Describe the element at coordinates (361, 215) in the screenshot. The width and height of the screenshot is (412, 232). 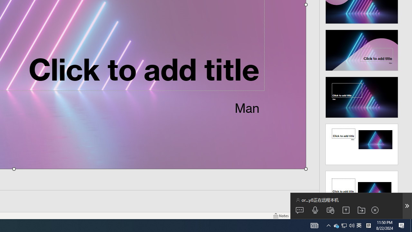
I see `Zoom Out` at that location.